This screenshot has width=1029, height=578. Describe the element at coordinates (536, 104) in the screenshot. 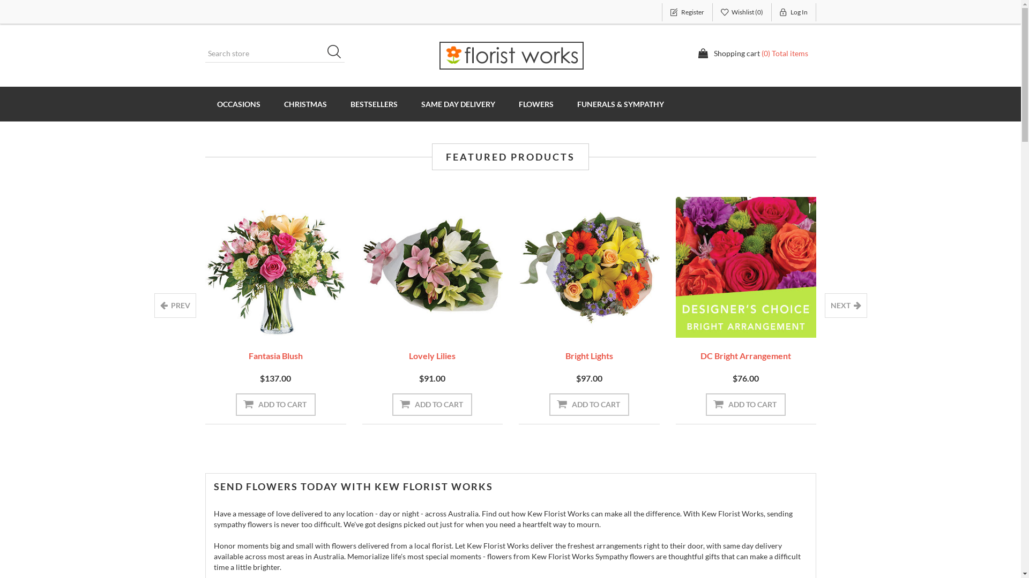

I see `FLOWERS` at that location.